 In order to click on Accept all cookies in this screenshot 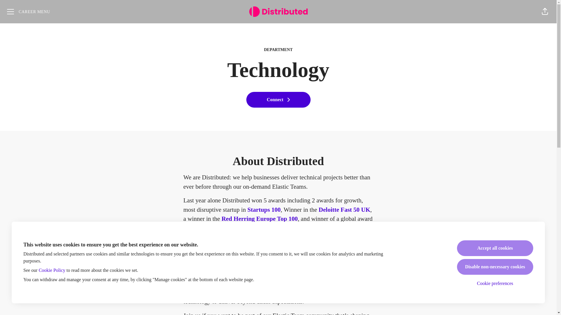, I will do `click(495, 248)`.